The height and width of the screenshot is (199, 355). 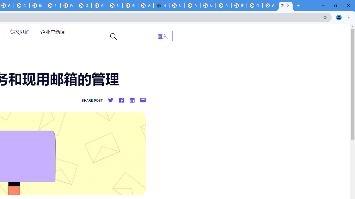 What do you see at coordinates (161, 6) in the screenshot?
I see `New Tab` at bounding box center [161, 6].